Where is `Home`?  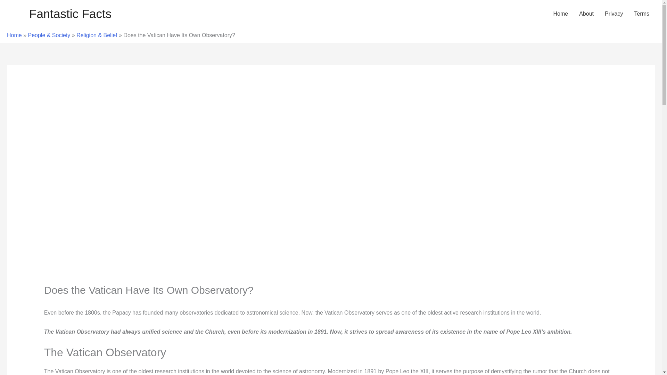 Home is located at coordinates (561, 14).